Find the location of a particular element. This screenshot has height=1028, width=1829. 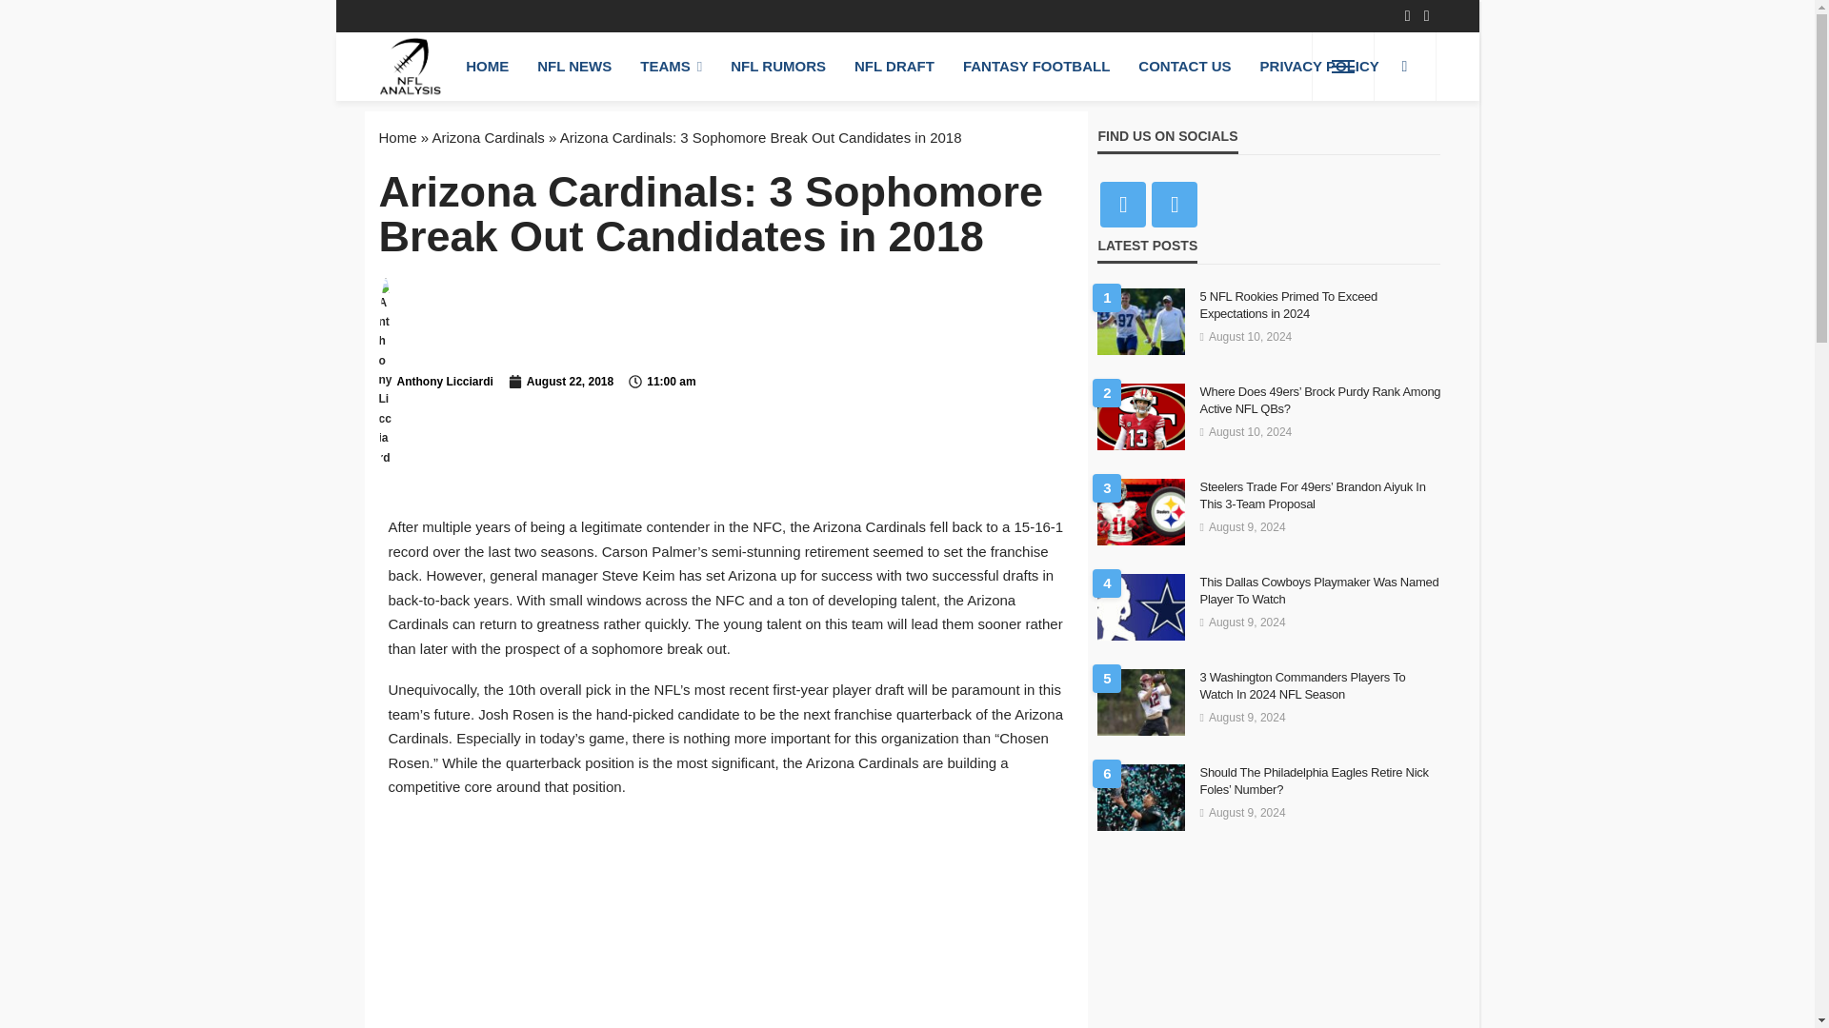

5 NFL Rookies Primed To Exceed Expectations in 2024 is located at coordinates (1141, 322).